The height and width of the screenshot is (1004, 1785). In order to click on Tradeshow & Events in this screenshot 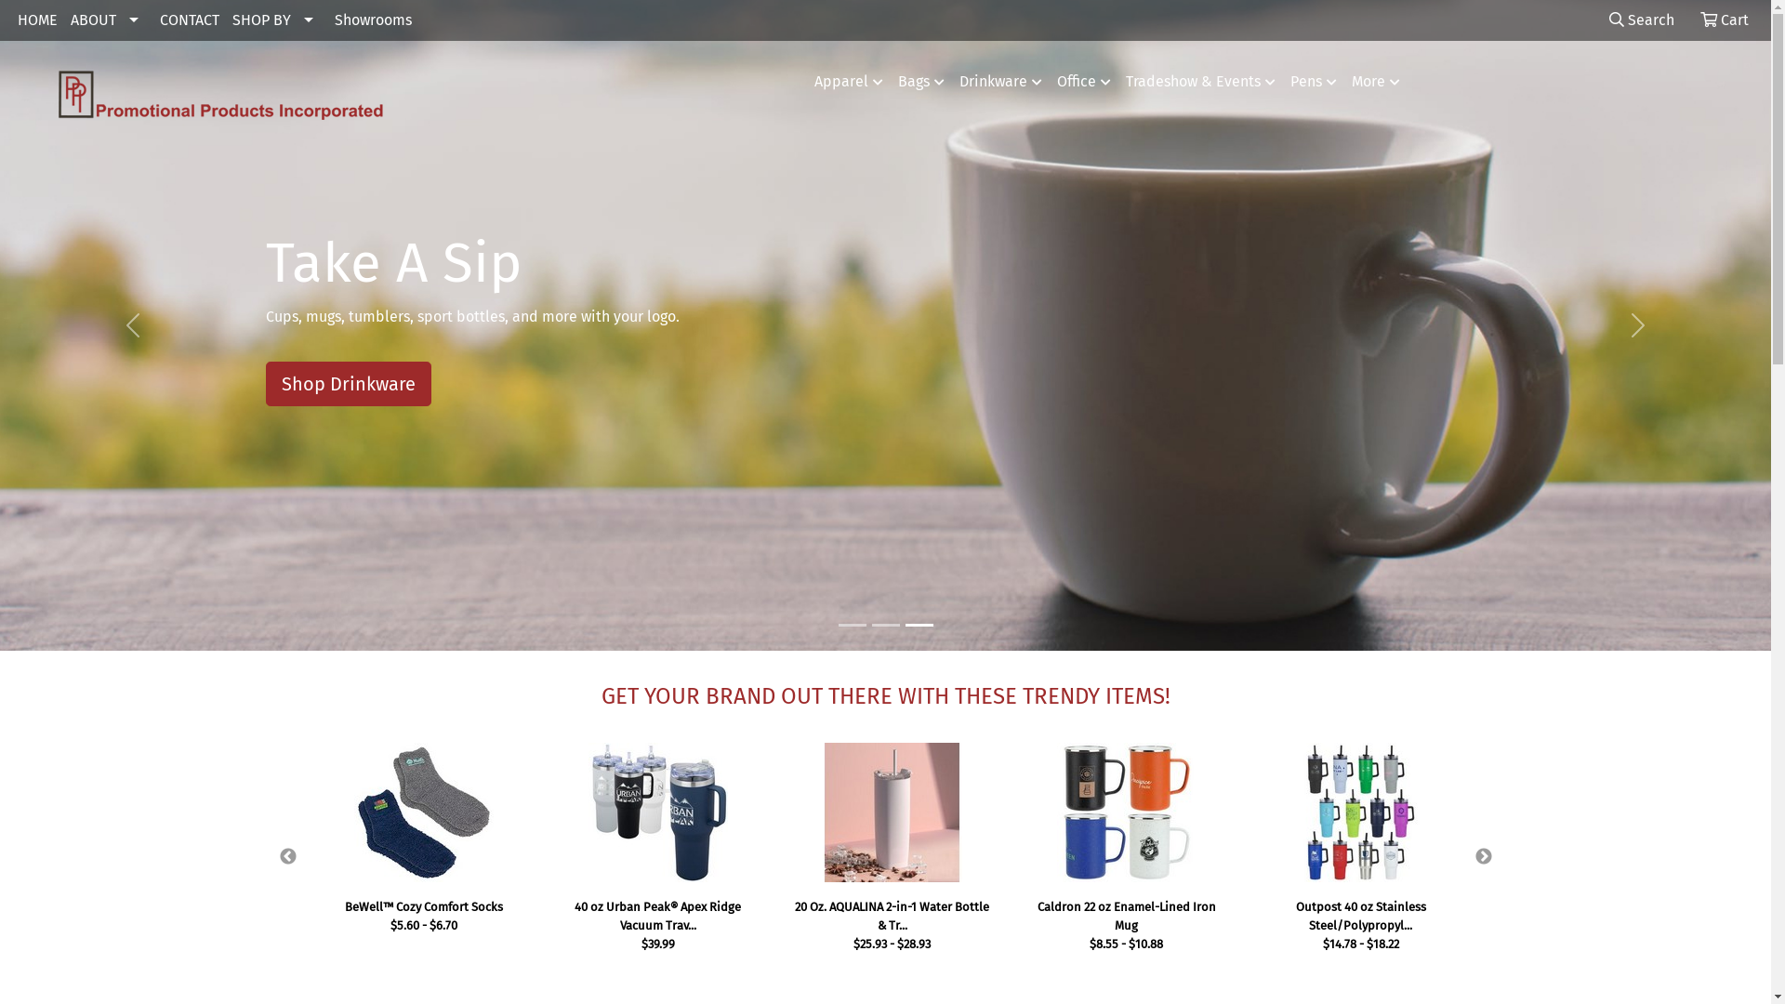, I will do `click(1201, 82)`.